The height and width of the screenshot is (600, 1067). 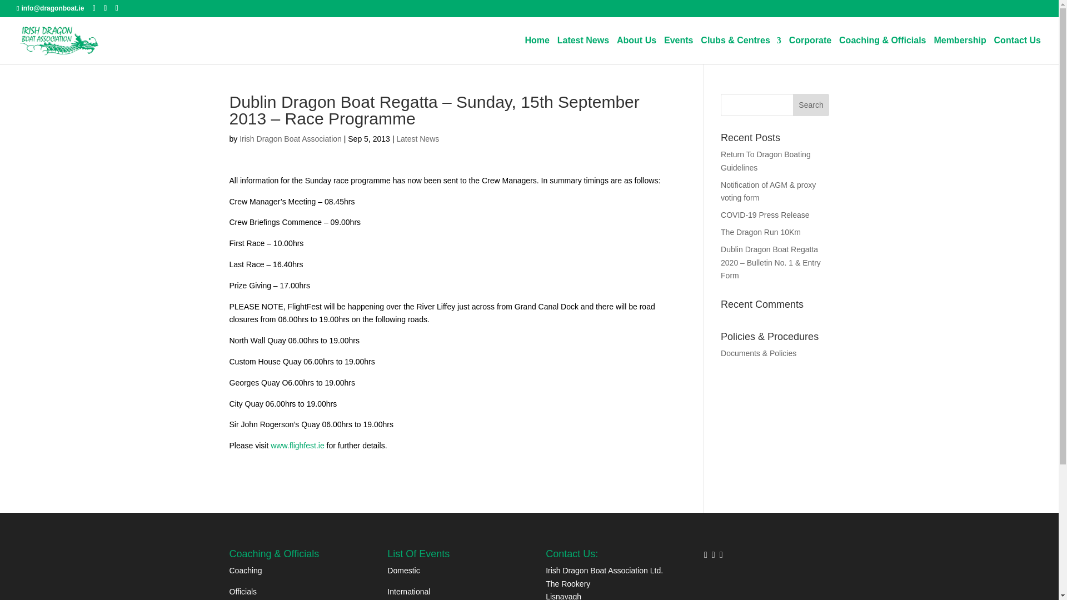 What do you see at coordinates (636, 50) in the screenshot?
I see `About Us` at bounding box center [636, 50].